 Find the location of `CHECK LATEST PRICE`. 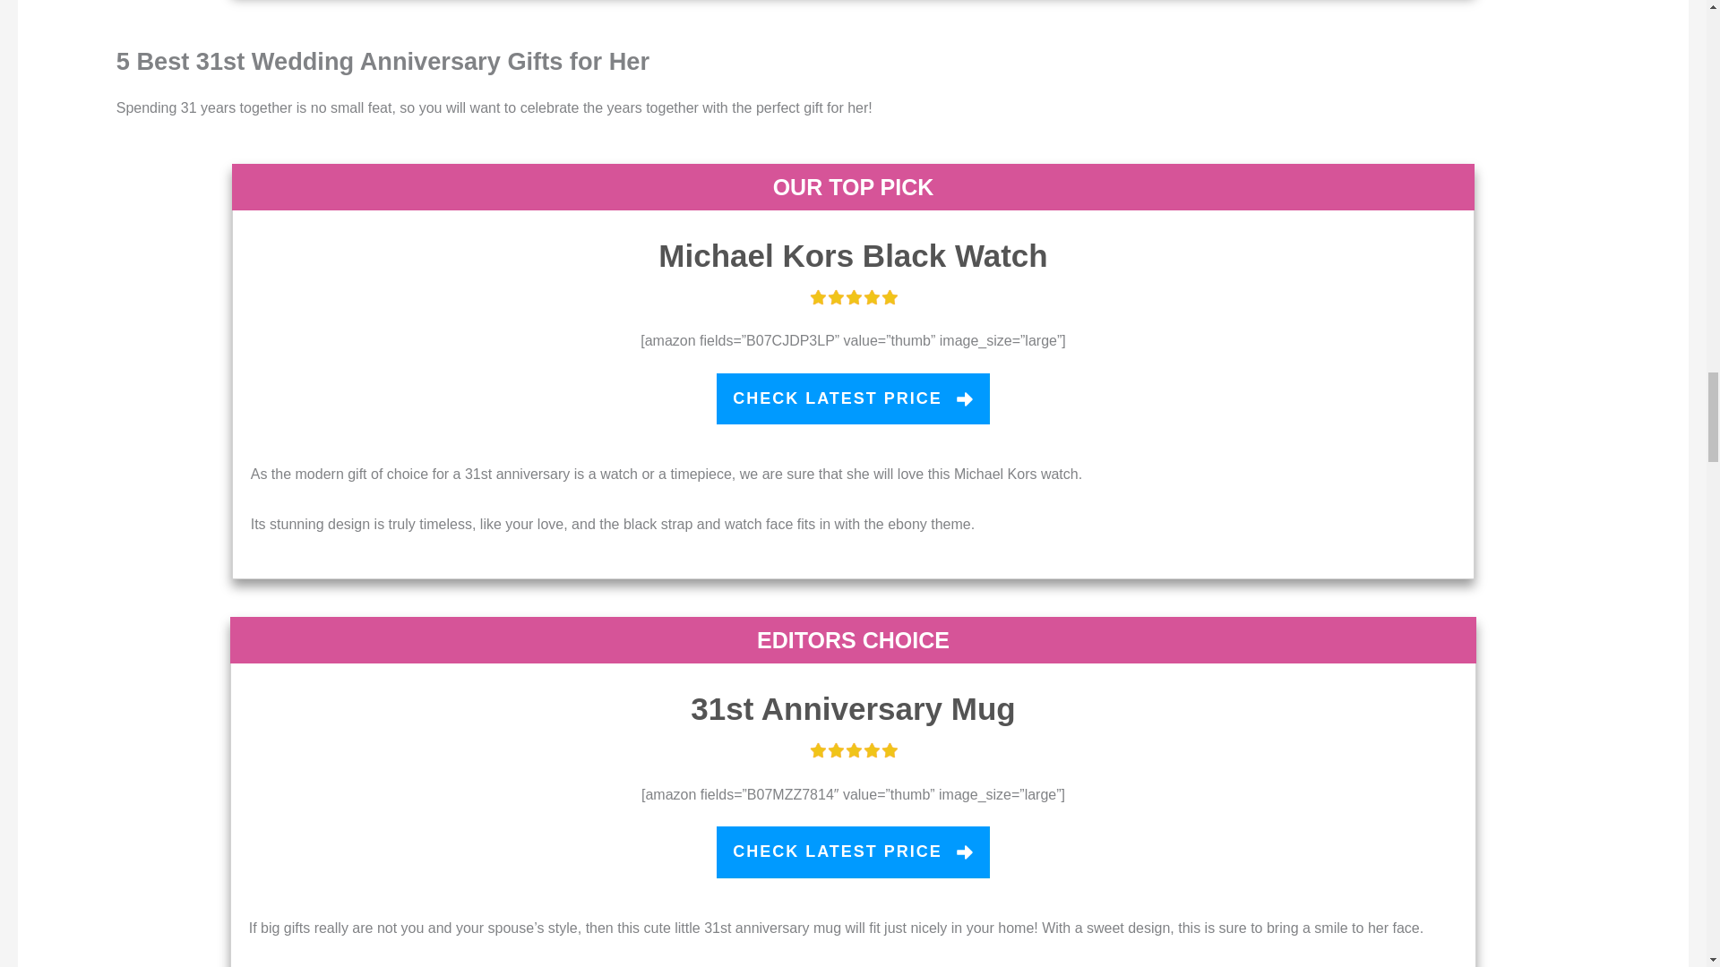

CHECK LATEST PRICE is located at coordinates (853, 852).